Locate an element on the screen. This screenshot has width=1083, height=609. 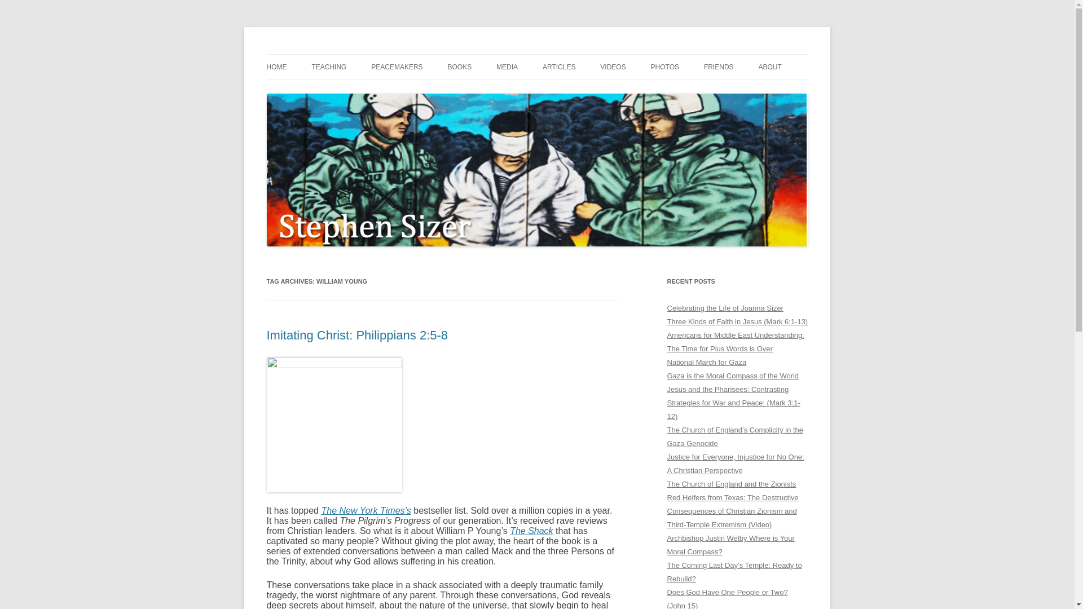
National March for Gaza is located at coordinates (706, 362).